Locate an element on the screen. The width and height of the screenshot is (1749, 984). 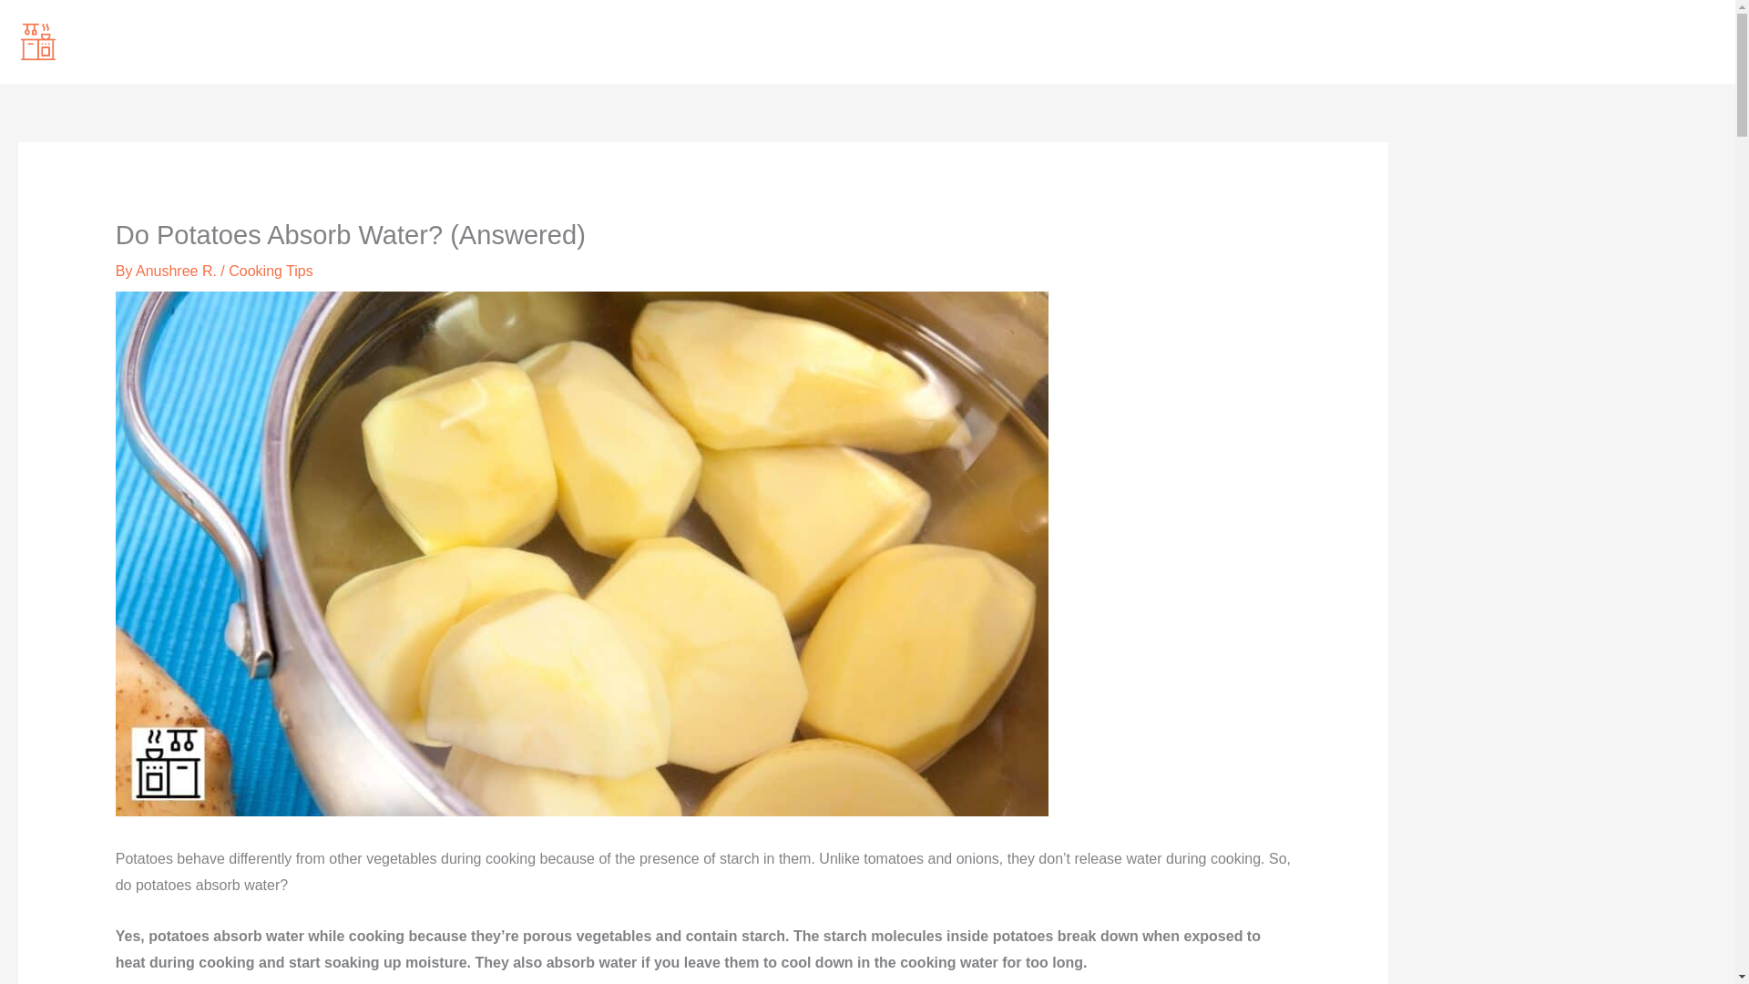
View all posts by Anushree R. is located at coordinates (178, 271).